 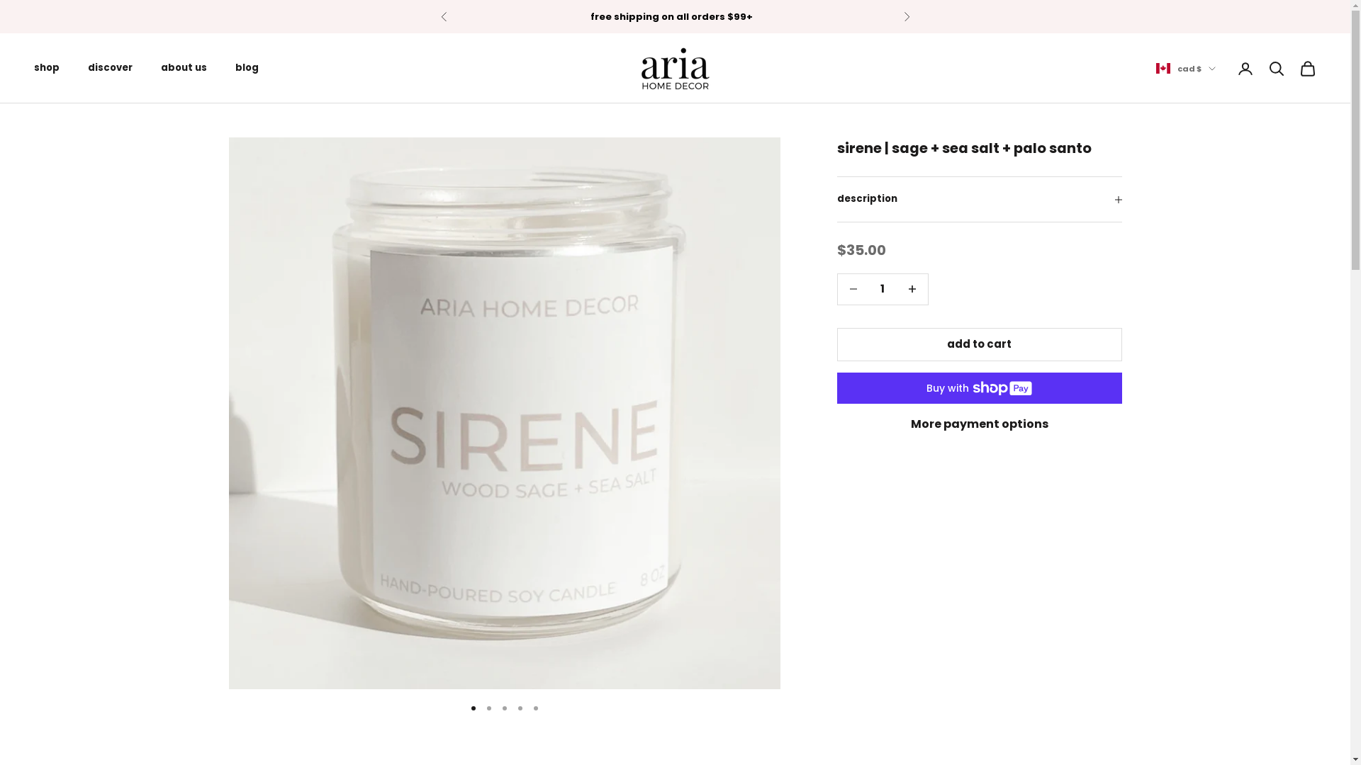 What do you see at coordinates (1186, 69) in the screenshot?
I see `cad $` at bounding box center [1186, 69].